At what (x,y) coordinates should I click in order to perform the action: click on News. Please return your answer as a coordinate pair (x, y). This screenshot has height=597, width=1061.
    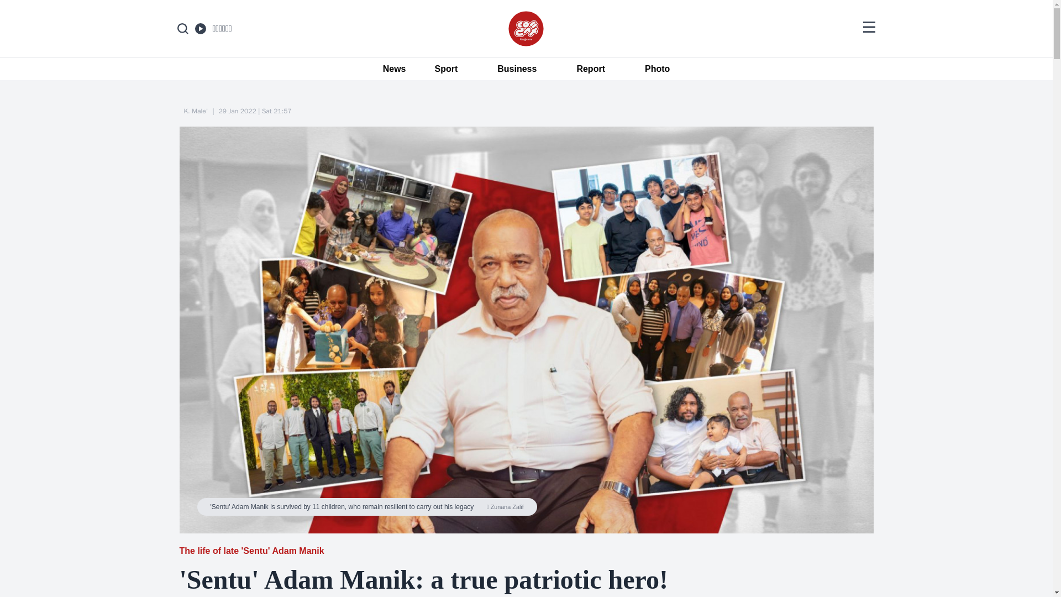
    Looking at the image, I should click on (389, 69).